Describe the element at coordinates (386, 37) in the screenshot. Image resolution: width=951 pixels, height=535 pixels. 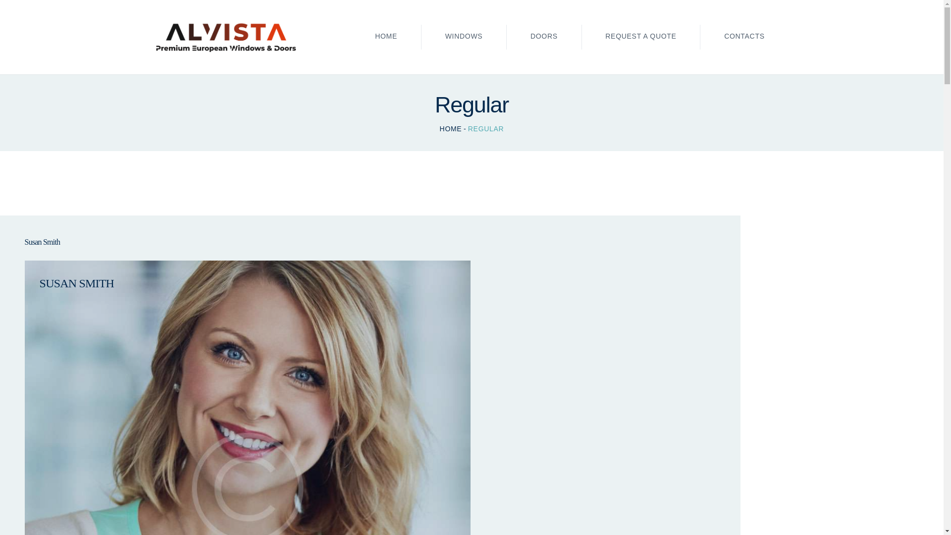
I see `HOME` at that location.